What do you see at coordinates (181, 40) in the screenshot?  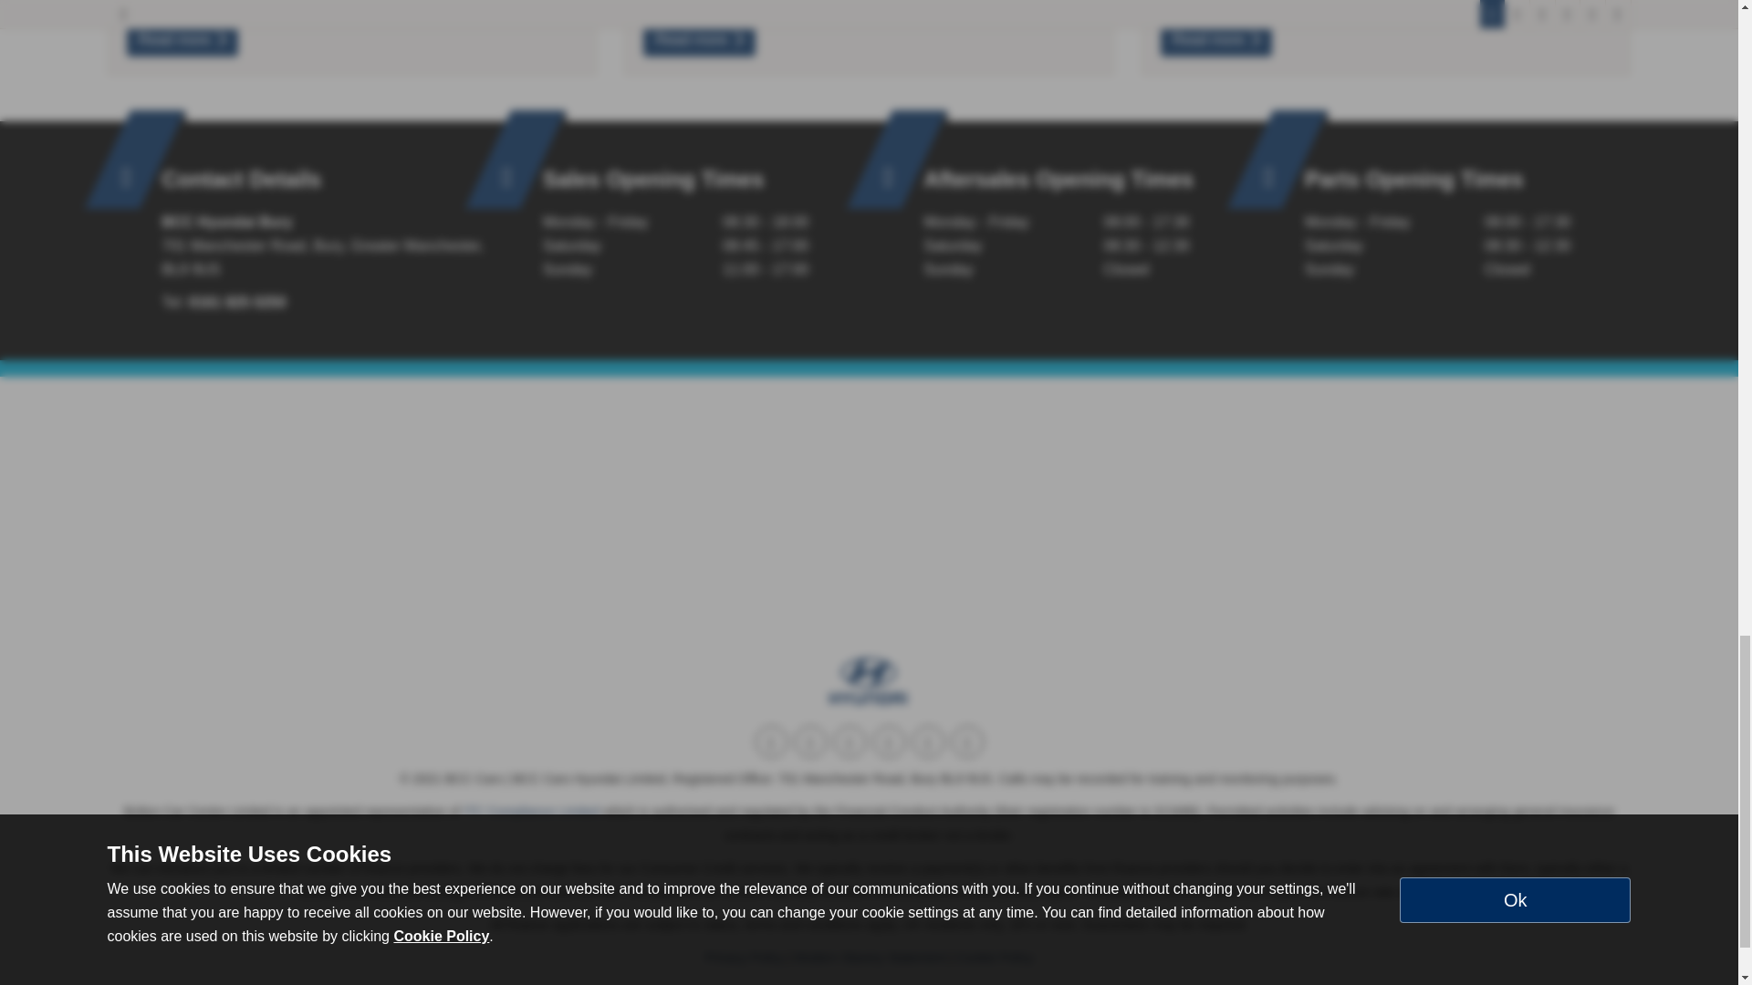 I see `Hyundai Plug-in Hybrid Options` at bounding box center [181, 40].